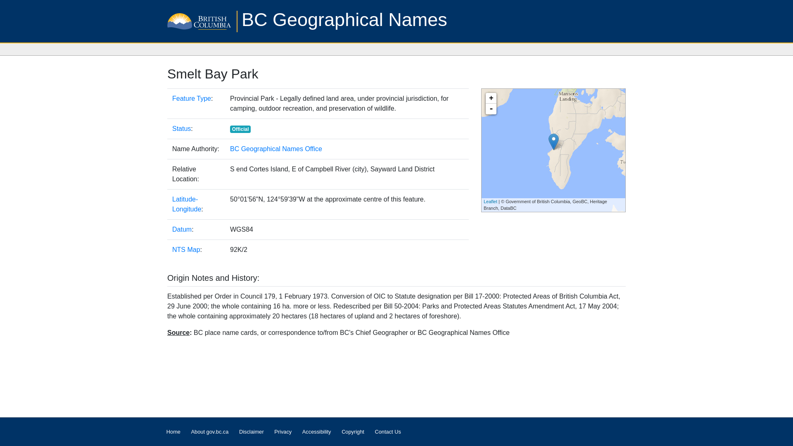  Describe the element at coordinates (344, 20) in the screenshot. I see `BC Geographical Names` at that location.